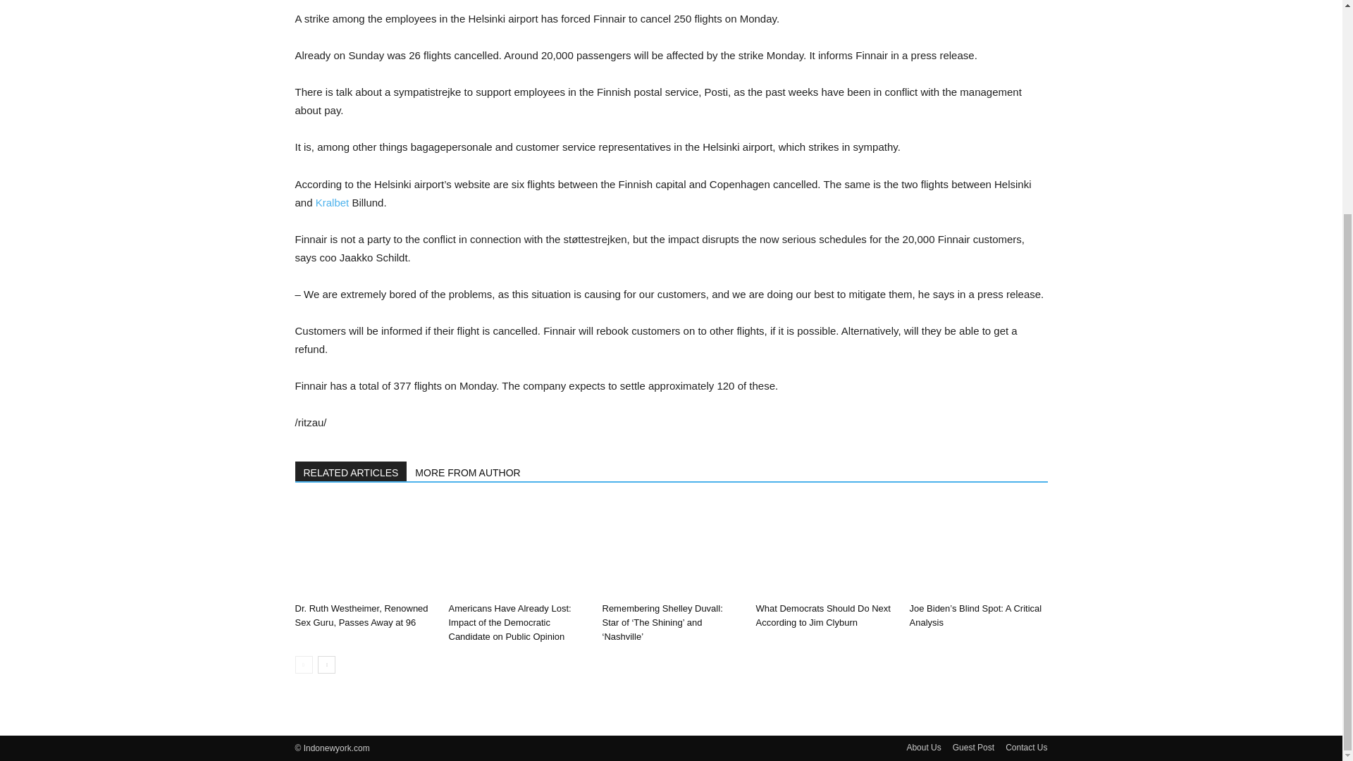 Image resolution: width=1353 pixels, height=761 pixels. What do you see at coordinates (351, 471) in the screenshot?
I see `RELATED ARTICLES` at bounding box center [351, 471].